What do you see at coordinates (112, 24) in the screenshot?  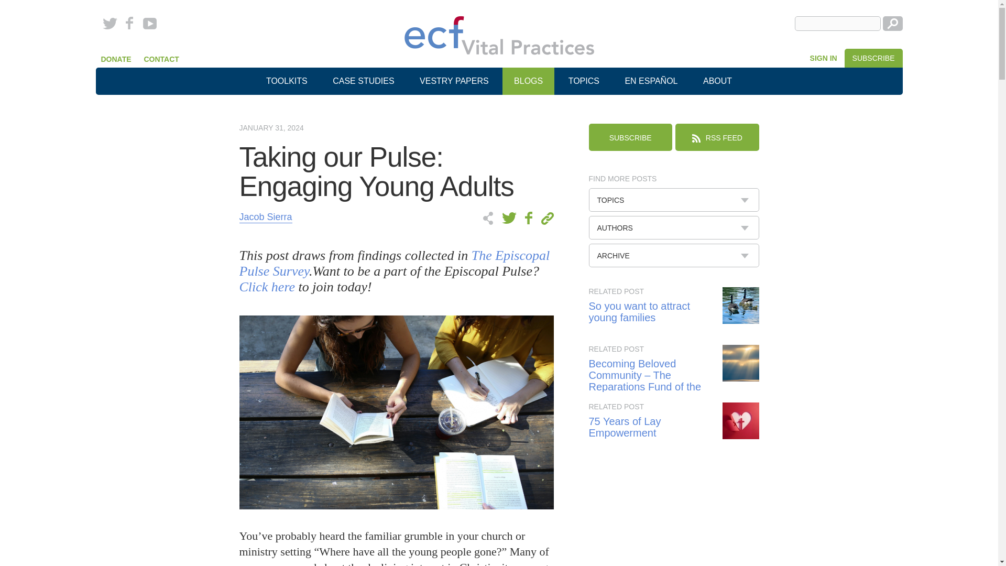 I see `Visit us on Twitter` at bounding box center [112, 24].